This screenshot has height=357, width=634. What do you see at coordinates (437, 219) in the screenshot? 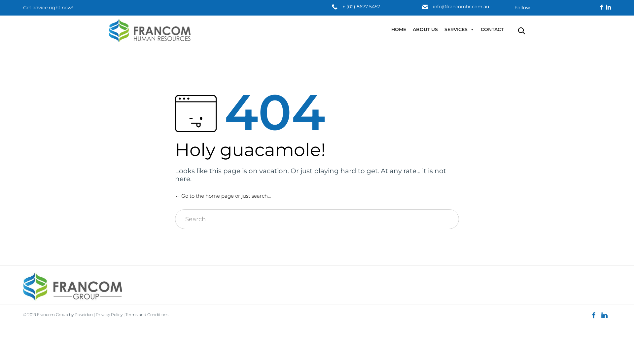
I see `Search` at bounding box center [437, 219].